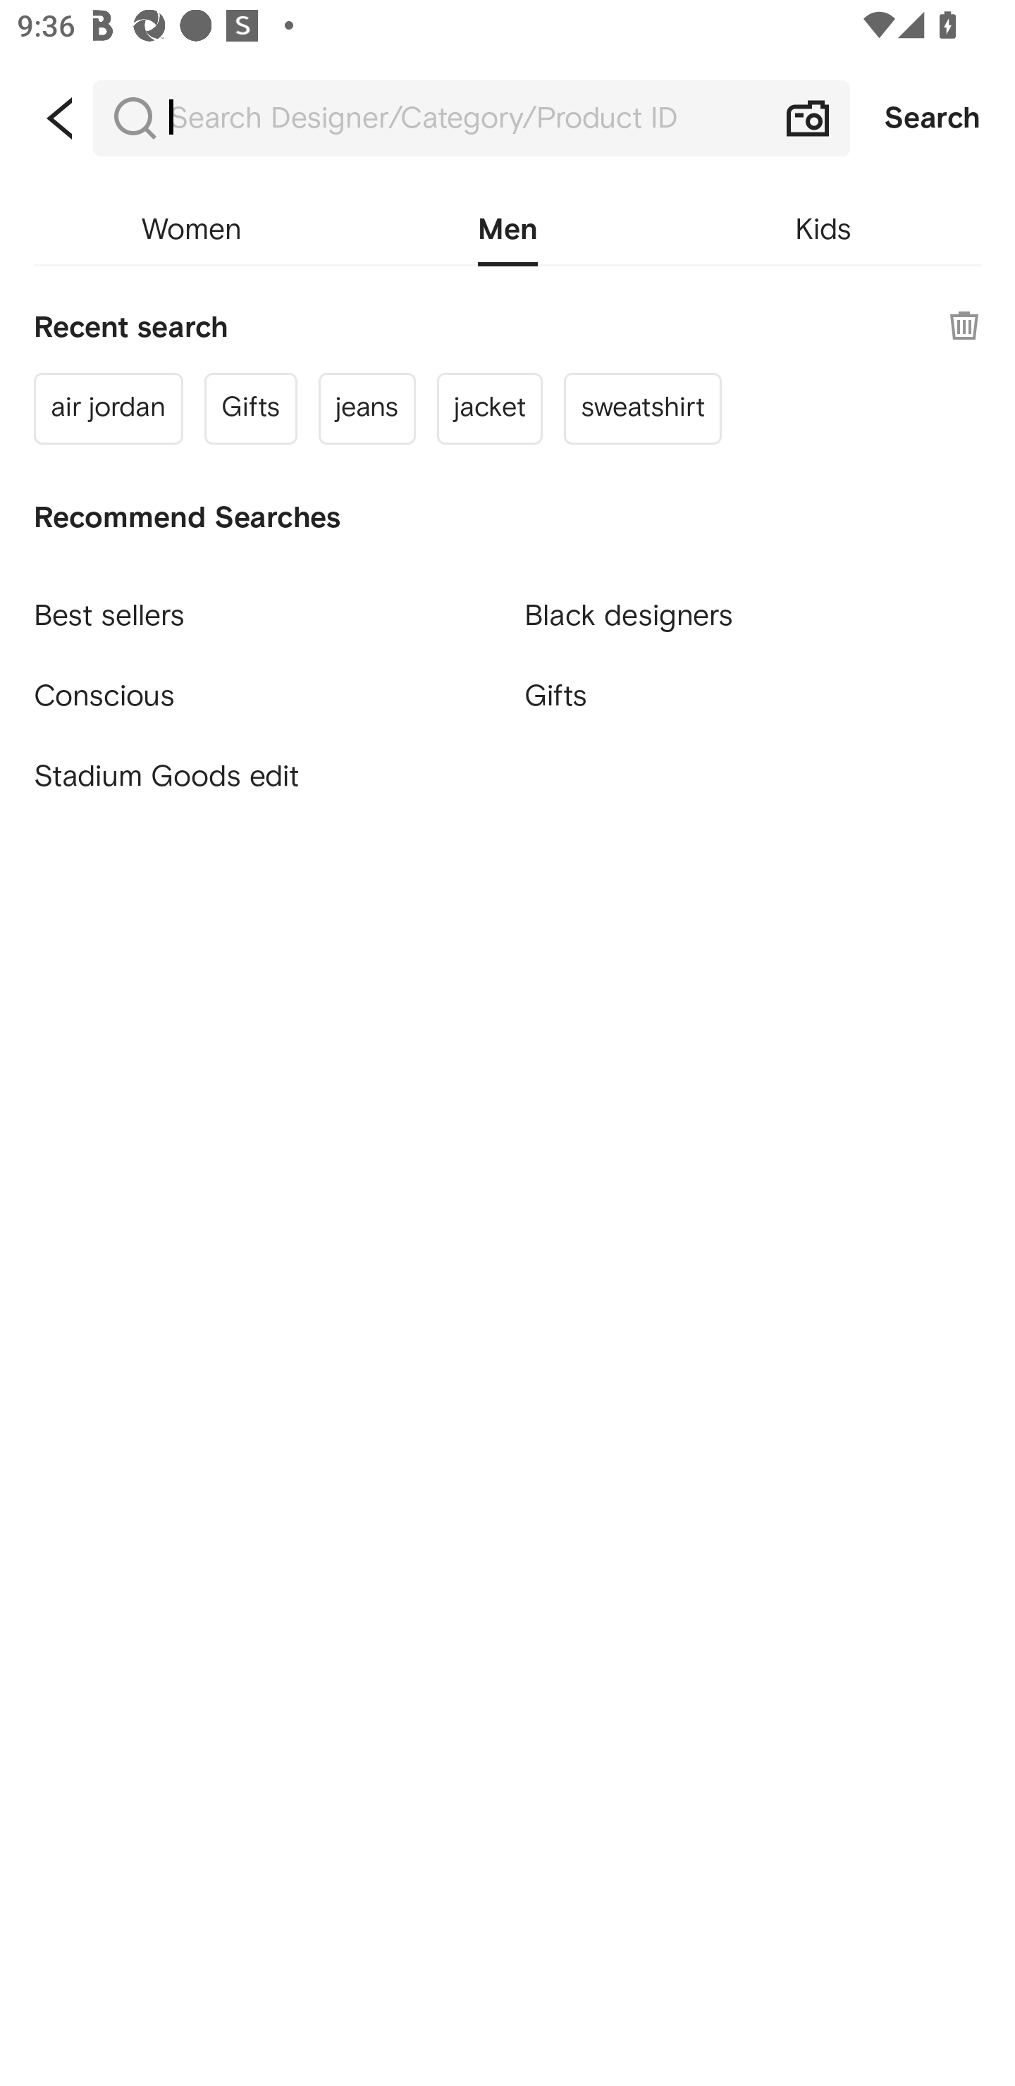 Image resolution: width=1015 pixels, height=2086 pixels. Describe the element at coordinates (642, 407) in the screenshot. I see `sweatshirt` at that location.